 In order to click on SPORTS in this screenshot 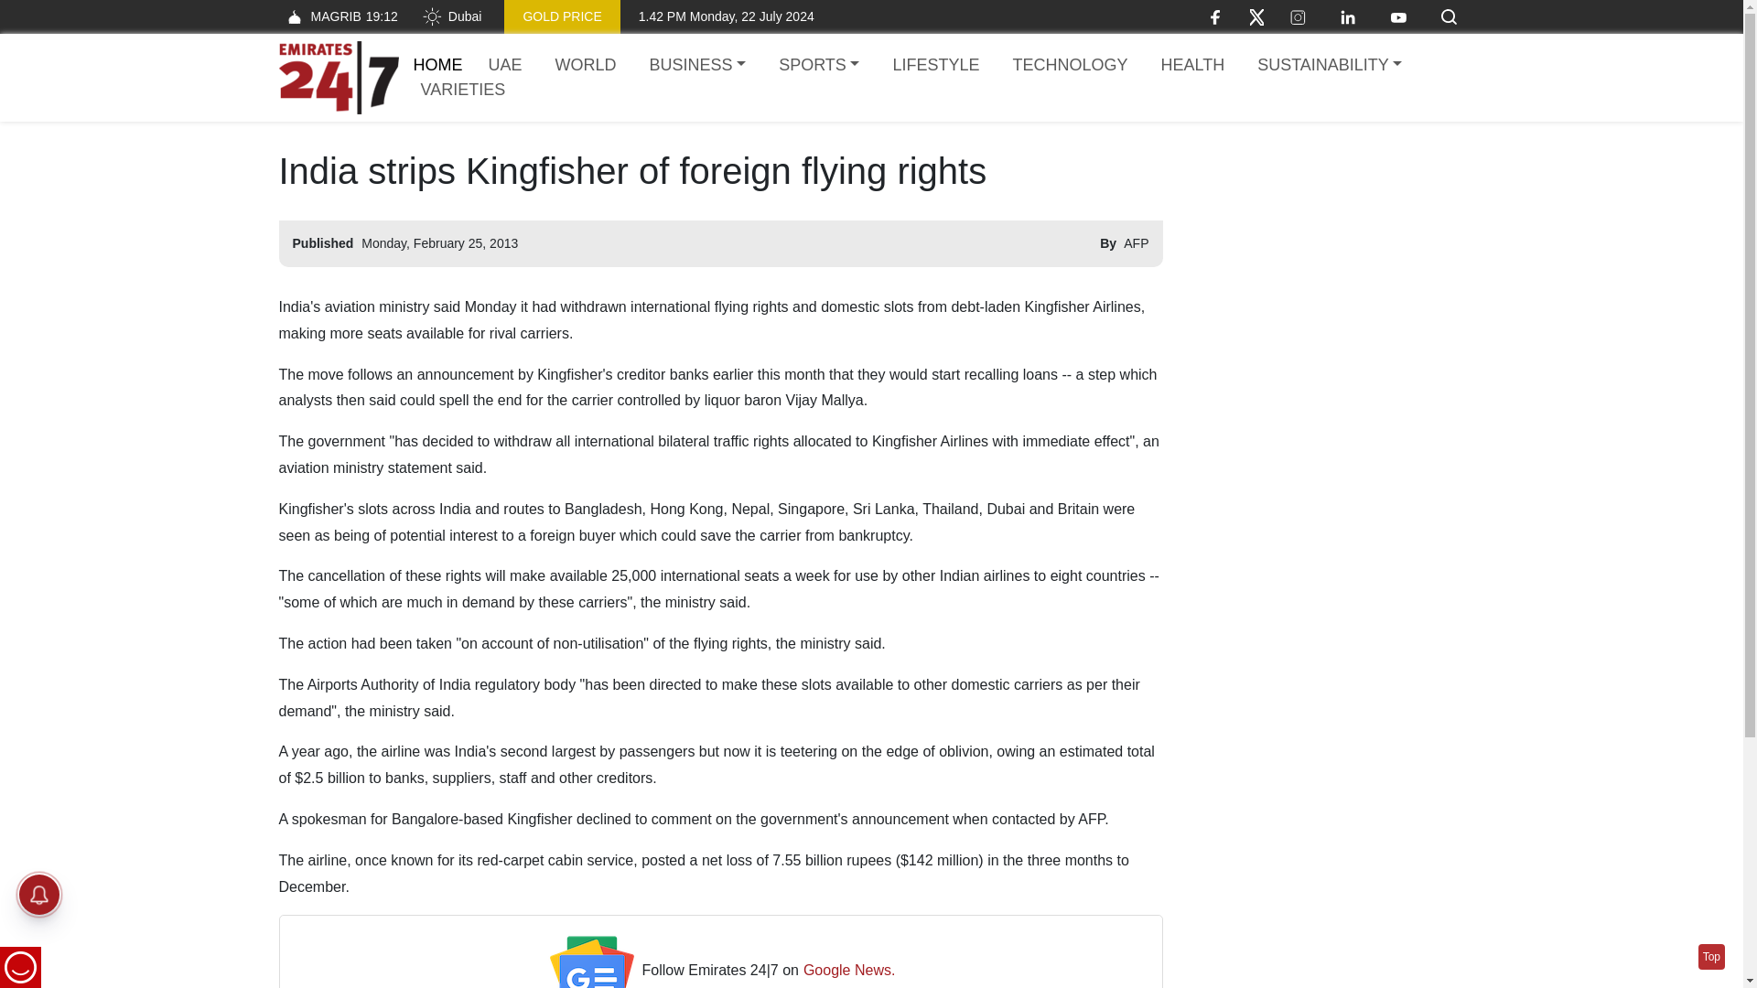, I will do `click(818, 66)`.